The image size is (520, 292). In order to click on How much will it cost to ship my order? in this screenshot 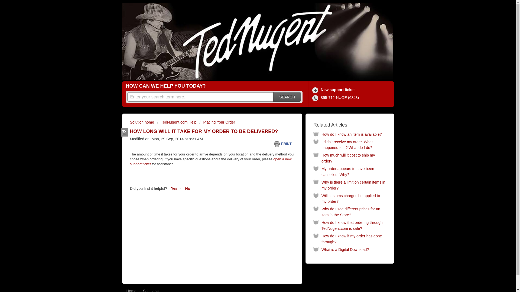, I will do `click(348, 158)`.